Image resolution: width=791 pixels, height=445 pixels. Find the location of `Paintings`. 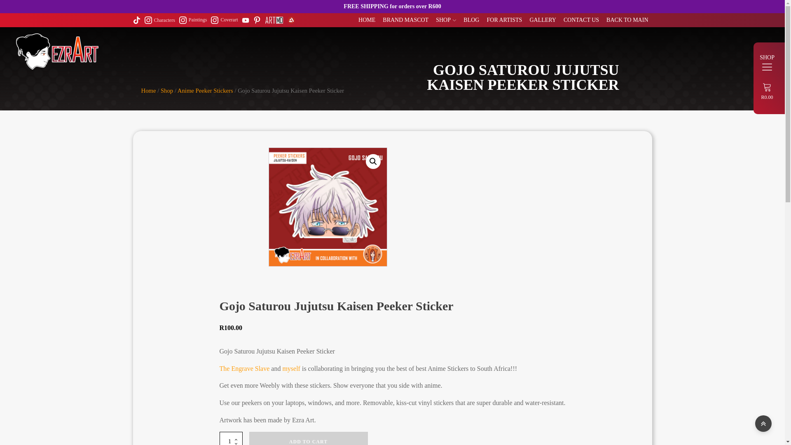

Paintings is located at coordinates (193, 20).